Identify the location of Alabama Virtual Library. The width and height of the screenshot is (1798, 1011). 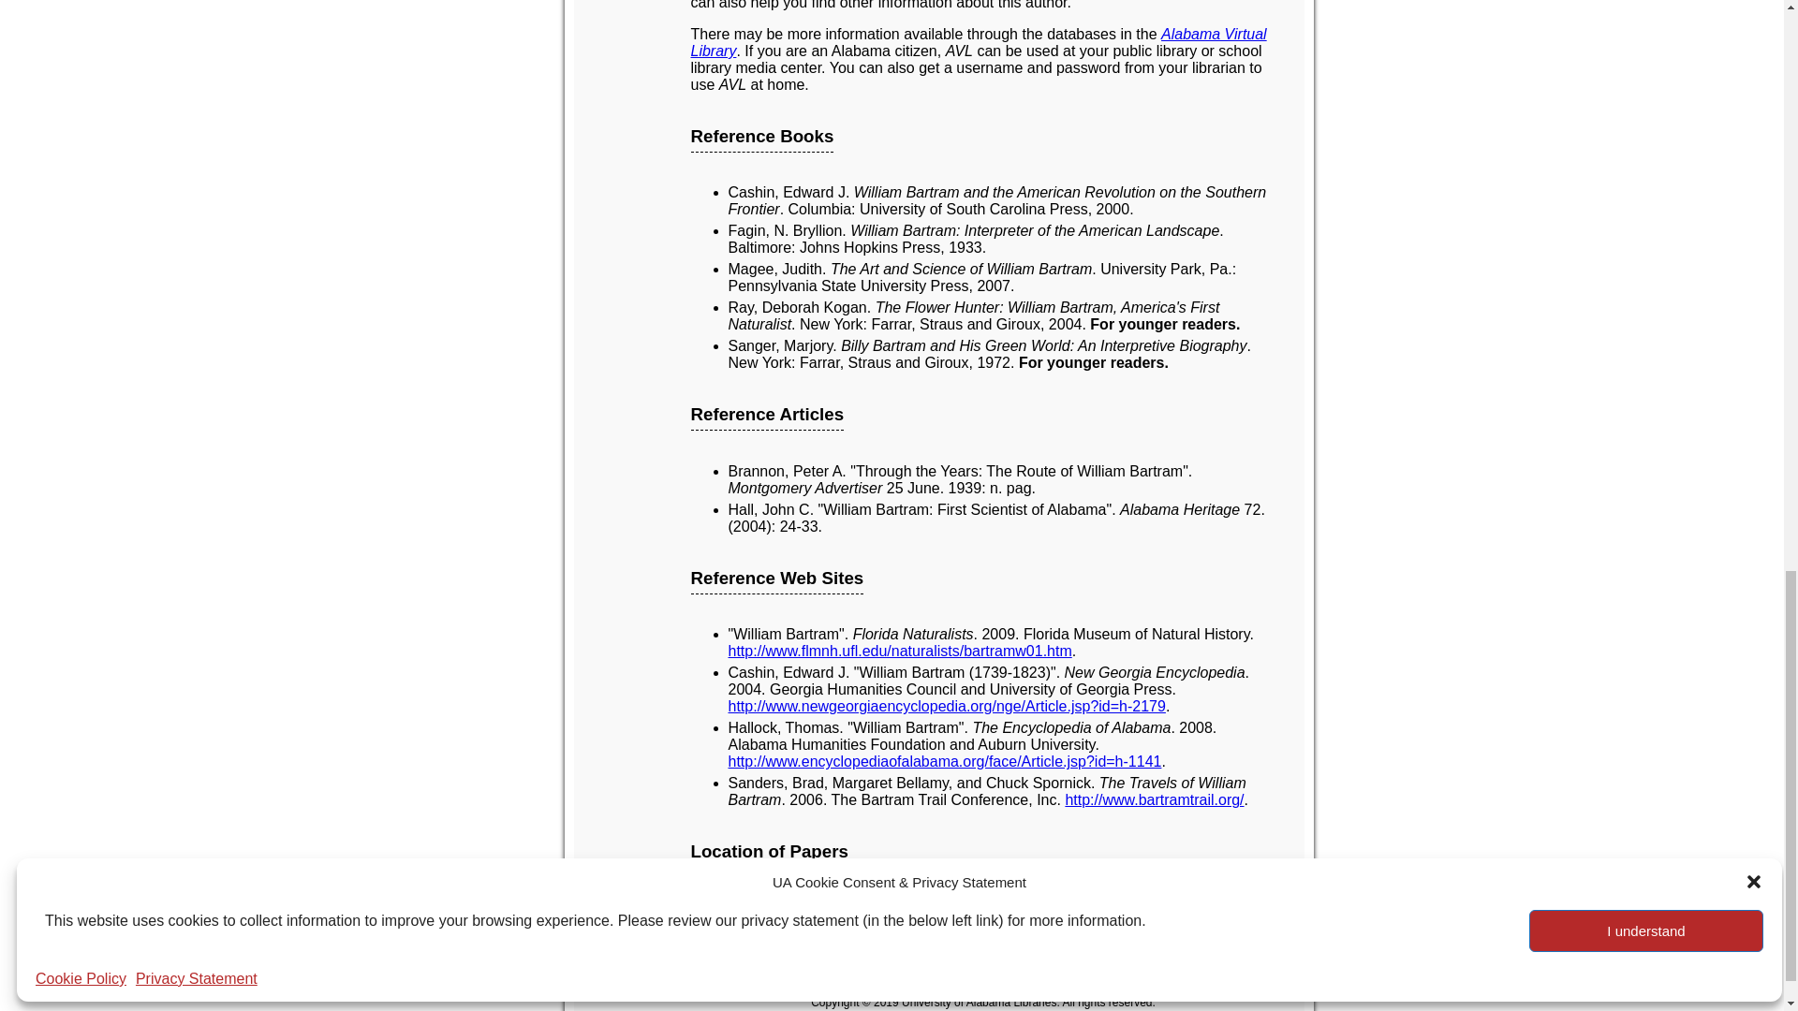
(979, 42).